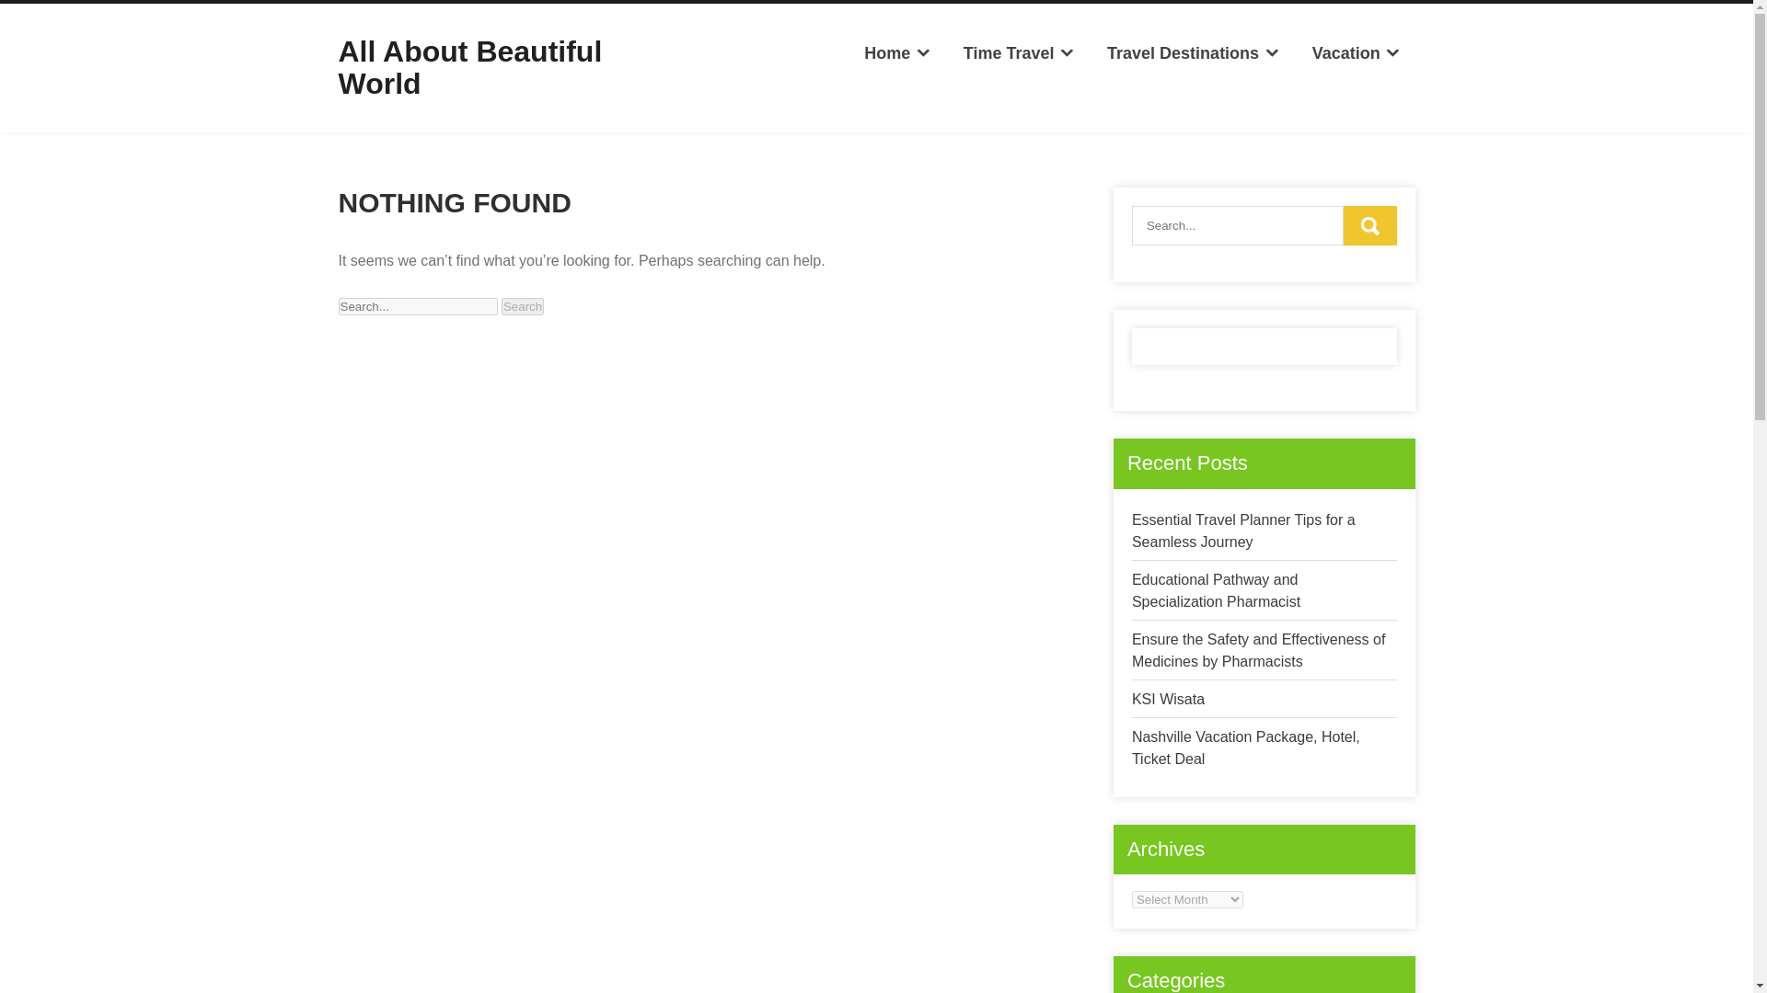 This screenshot has height=993, width=1767. I want to click on Vacation, so click(1356, 53).